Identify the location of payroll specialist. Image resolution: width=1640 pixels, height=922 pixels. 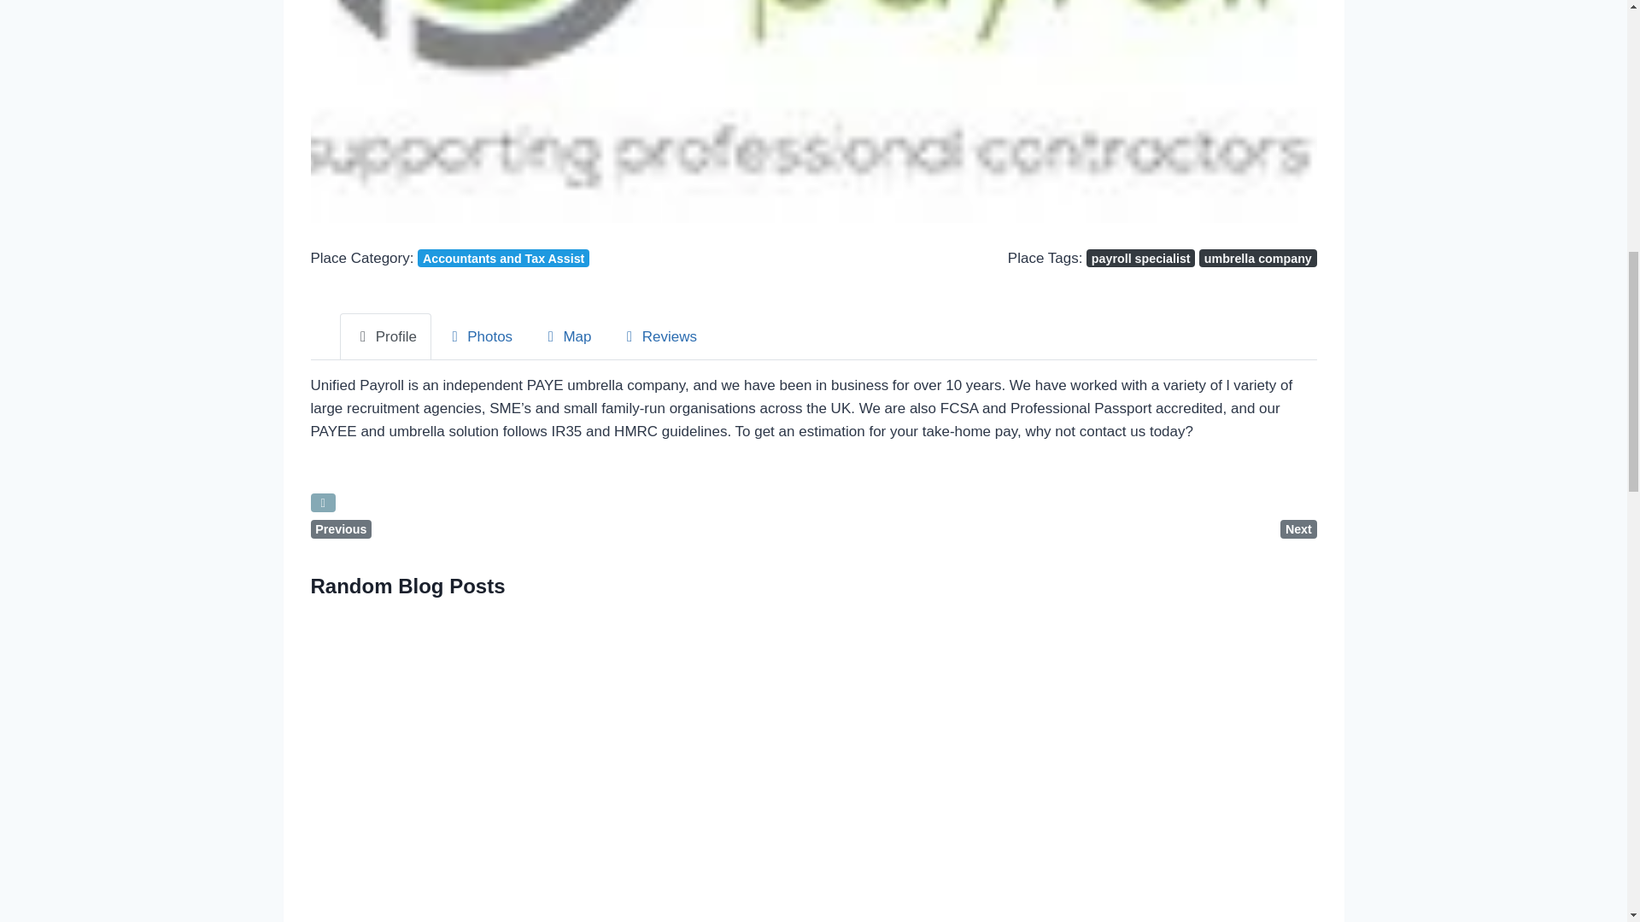
(1140, 258).